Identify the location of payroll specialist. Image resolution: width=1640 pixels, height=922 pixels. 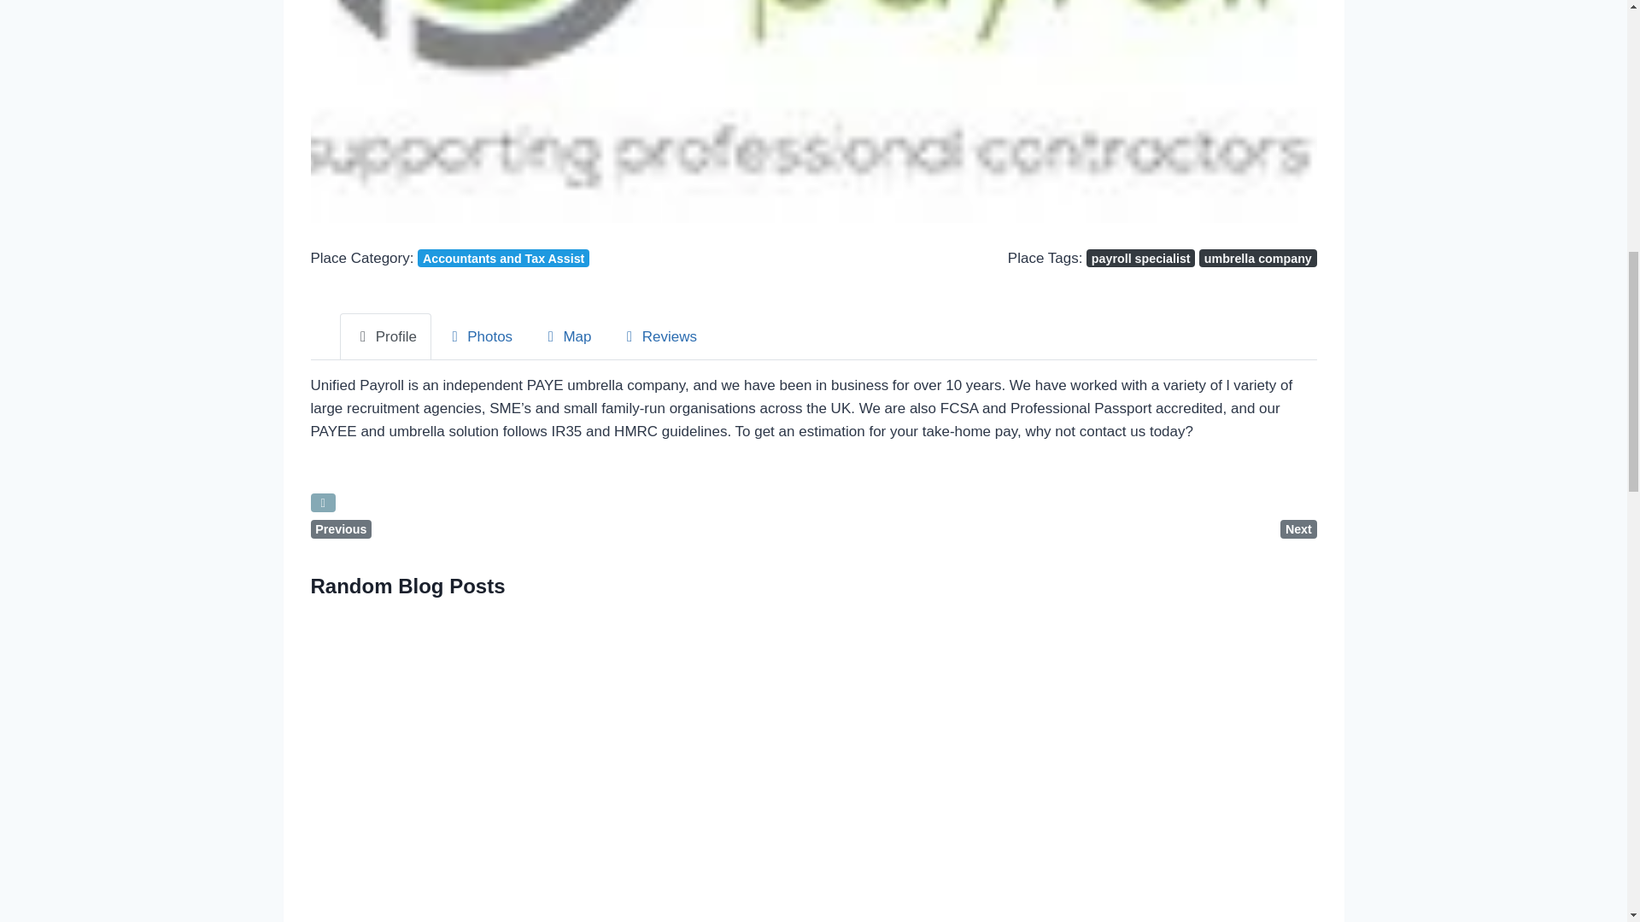
(1140, 258).